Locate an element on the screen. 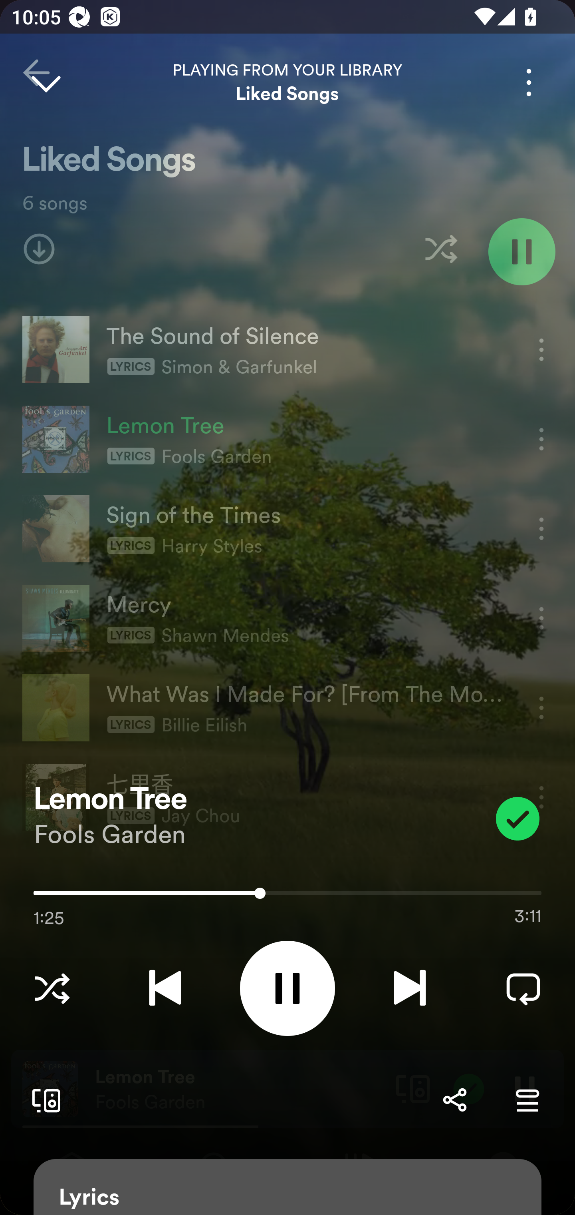  84860.0 Use volume keys to adjust is located at coordinates (287, 890).